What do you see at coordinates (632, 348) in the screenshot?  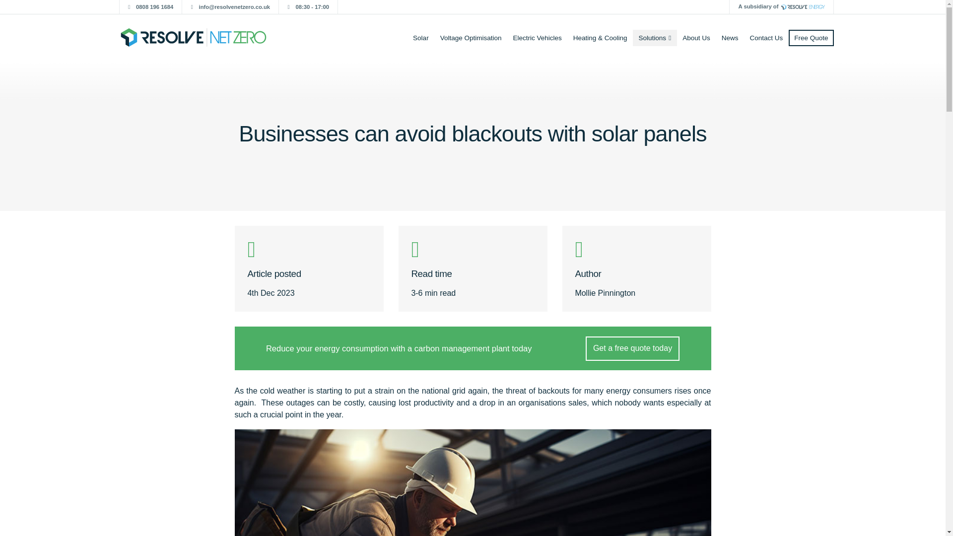 I see `Get a free quote today` at bounding box center [632, 348].